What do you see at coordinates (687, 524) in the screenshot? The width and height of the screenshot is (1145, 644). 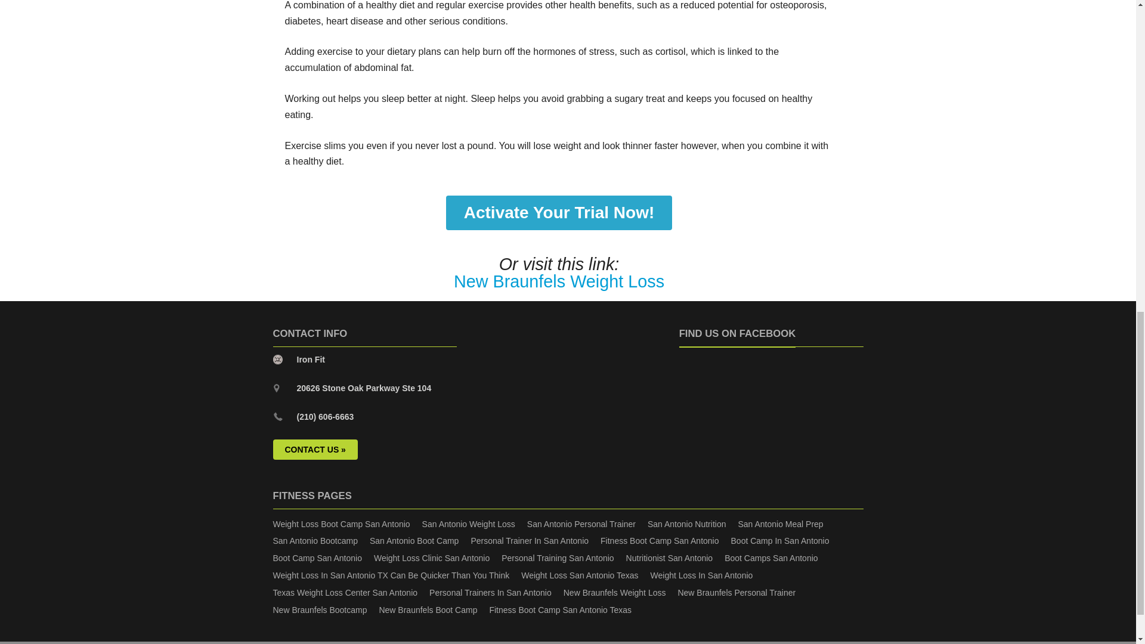 I see `San Antonio Nutrition` at bounding box center [687, 524].